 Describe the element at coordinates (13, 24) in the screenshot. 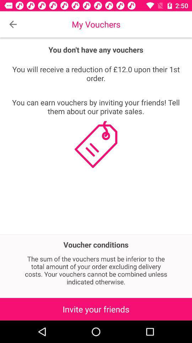

I see `launch the icon at the top left corner` at that location.